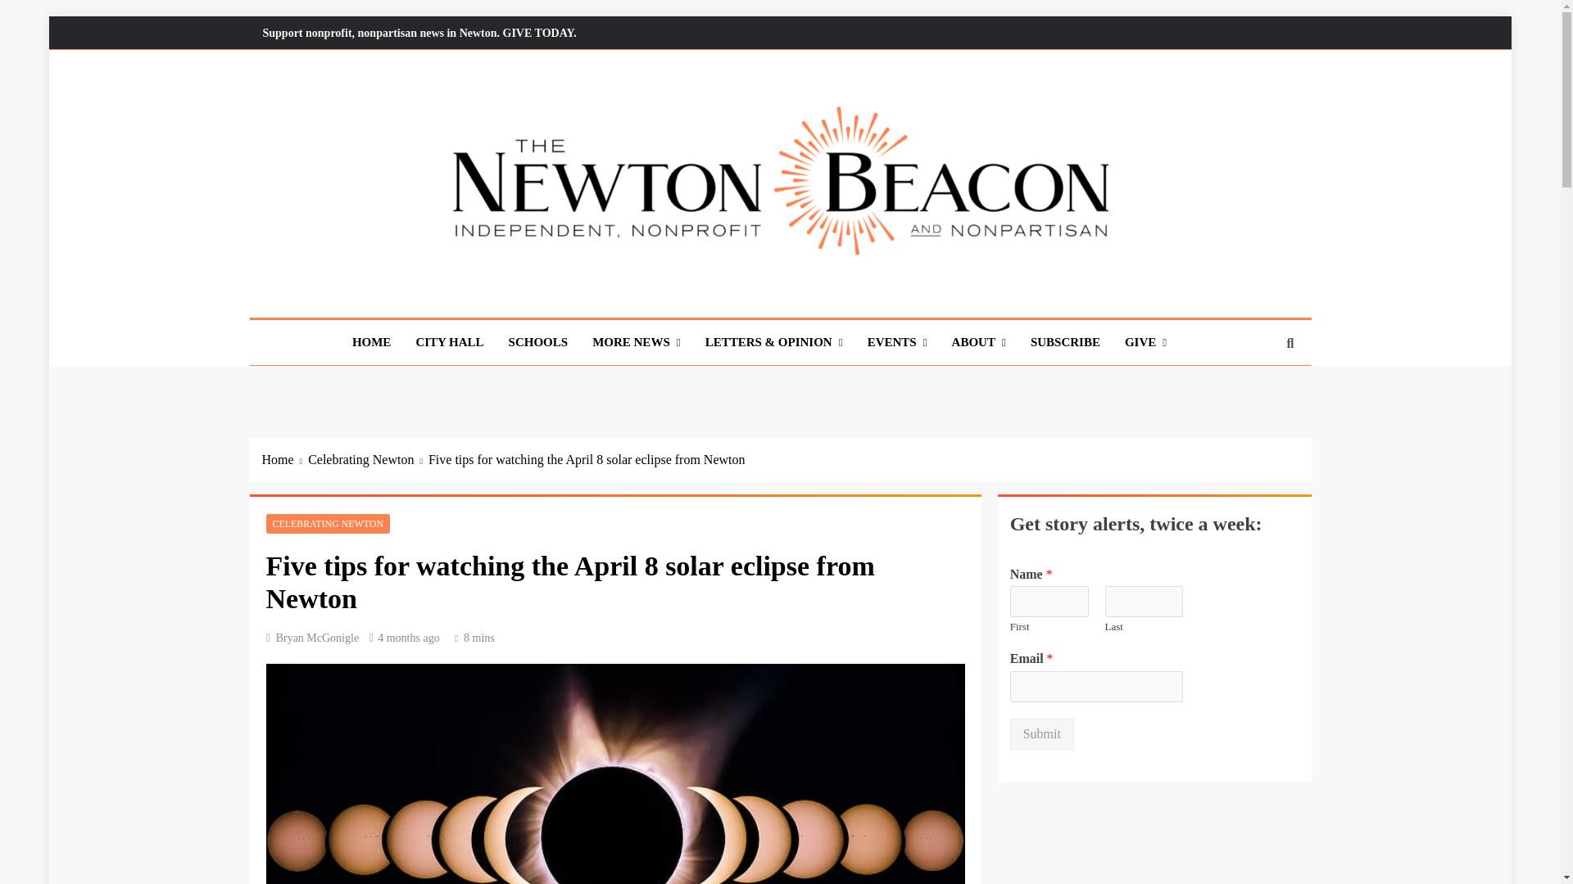 Image resolution: width=1573 pixels, height=884 pixels. What do you see at coordinates (1145, 342) in the screenshot?
I see `GIVE` at bounding box center [1145, 342].